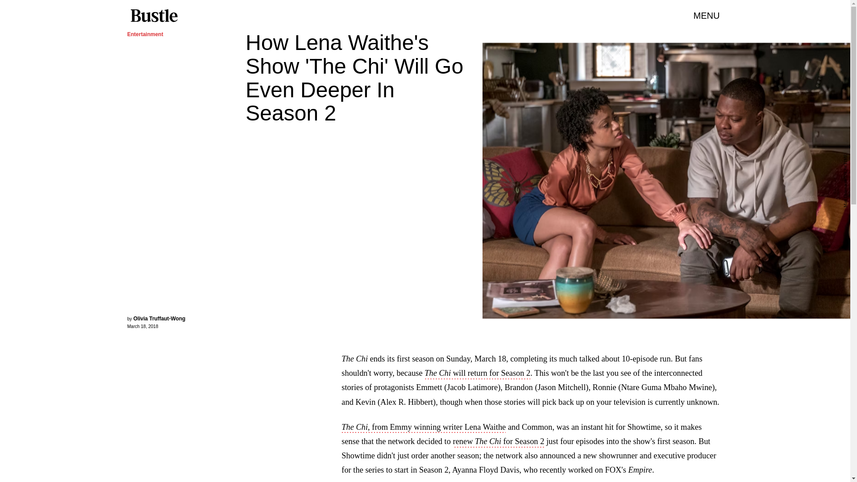 This screenshot has width=857, height=482. I want to click on The Chi will return for Season 2, so click(477, 374).